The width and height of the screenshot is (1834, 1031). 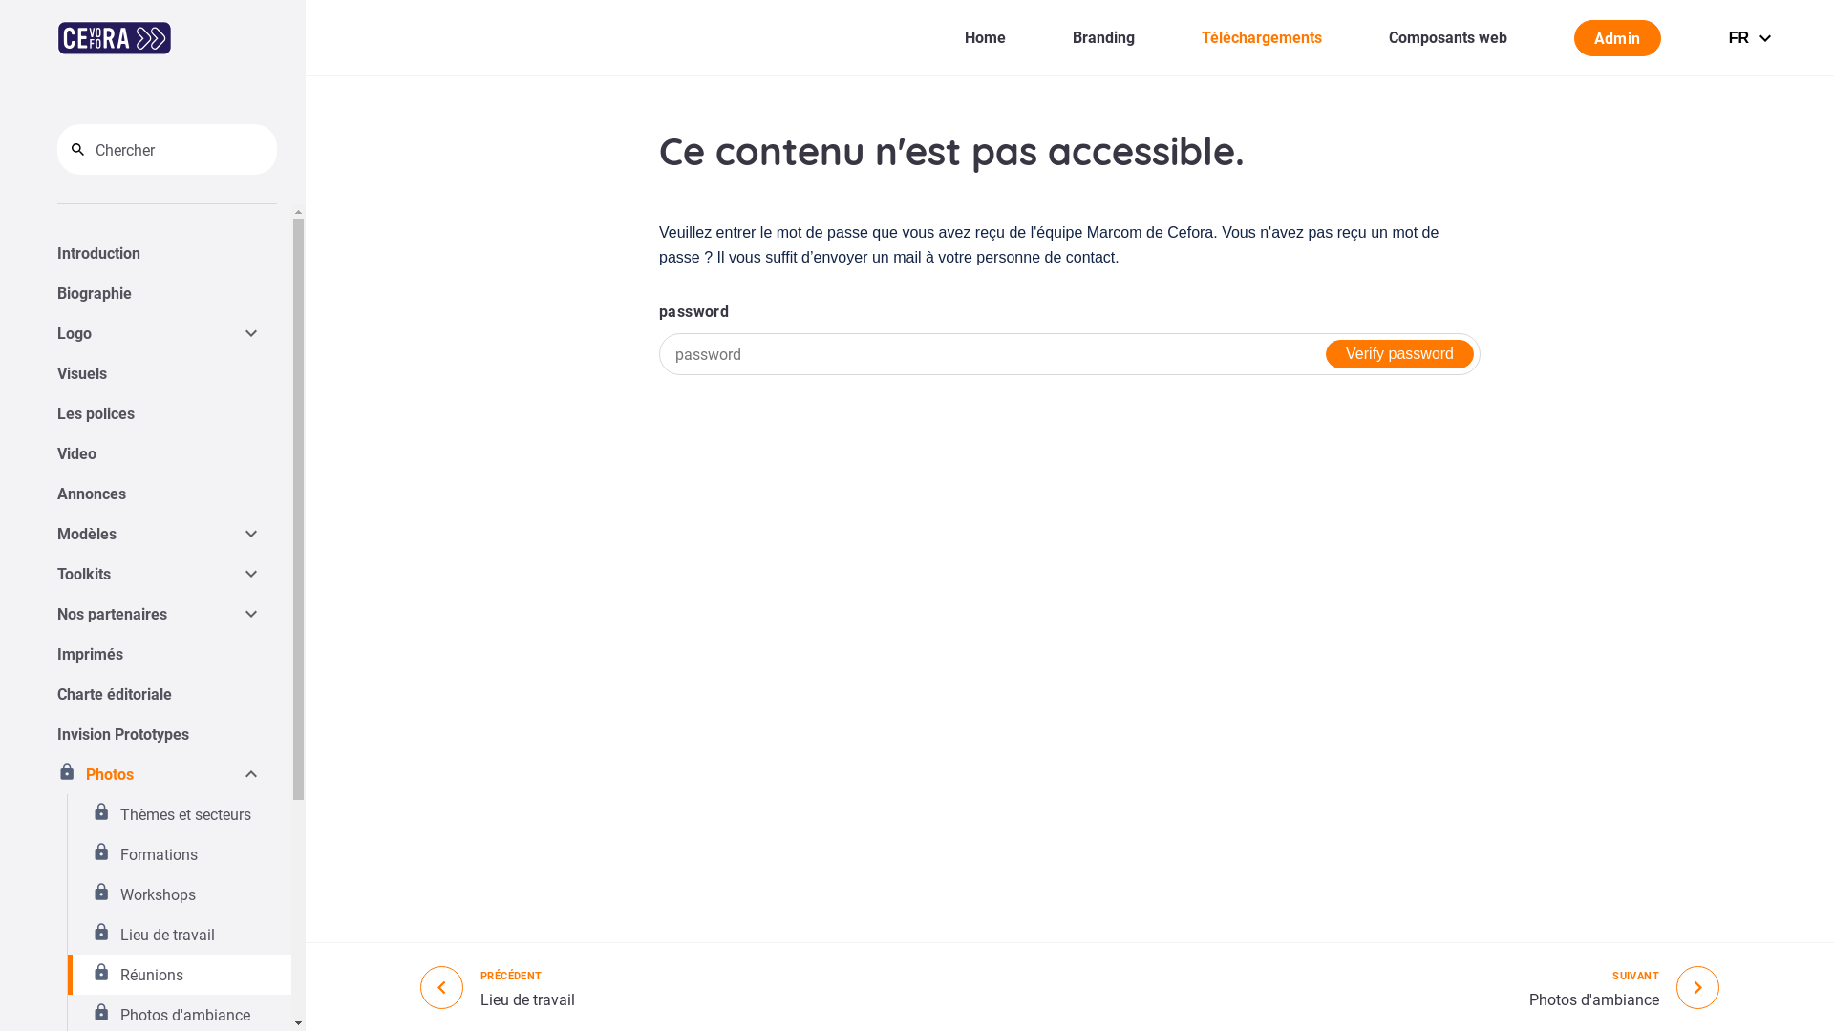 What do you see at coordinates (160, 373) in the screenshot?
I see `Visuels` at bounding box center [160, 373].